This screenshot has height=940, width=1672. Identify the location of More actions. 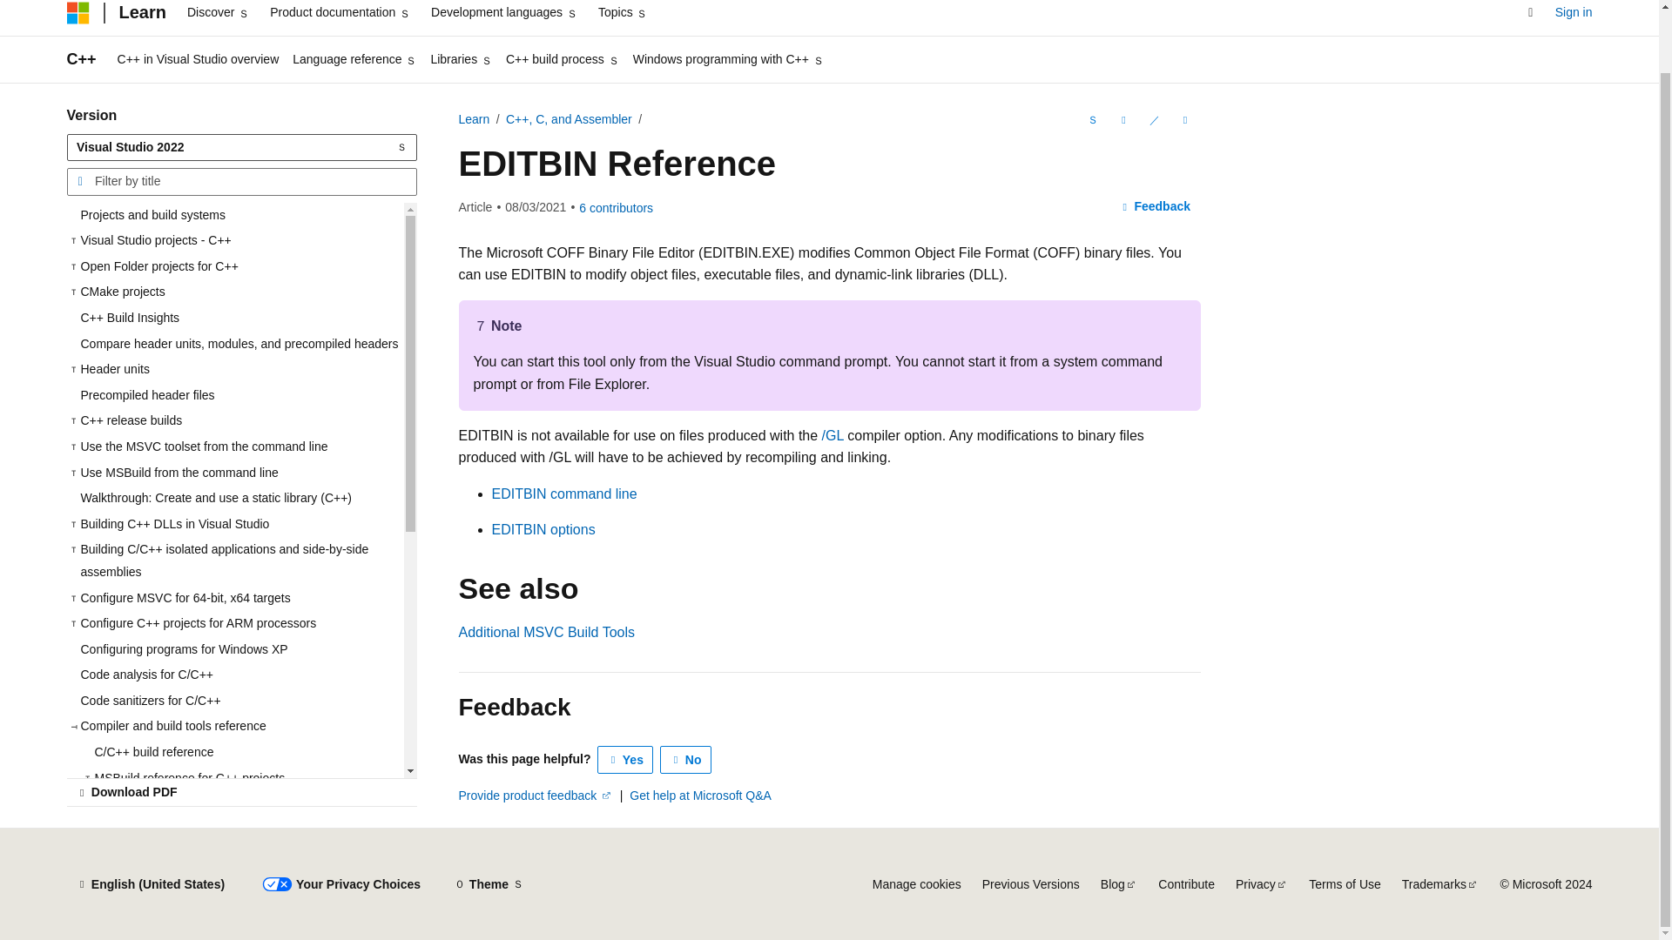
(1184, 120).